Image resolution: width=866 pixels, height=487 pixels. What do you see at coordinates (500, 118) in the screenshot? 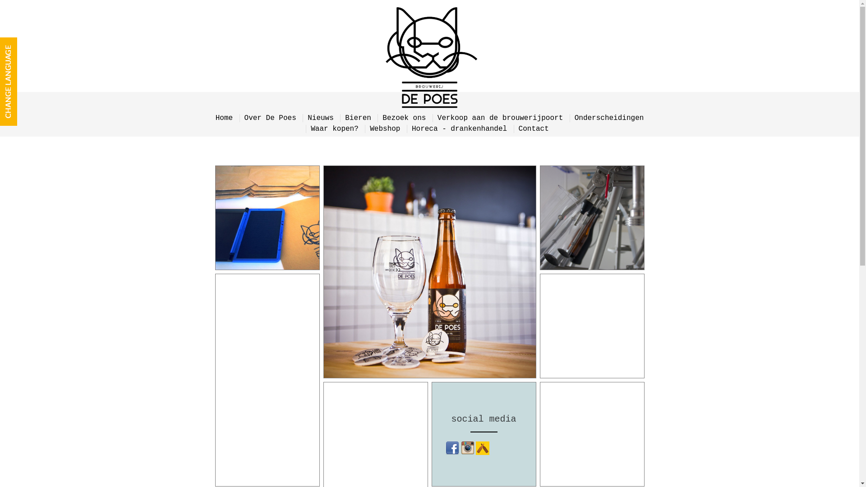
I see `Verkoop aan de brouwerijpoort` at bounding box center [500, 118].